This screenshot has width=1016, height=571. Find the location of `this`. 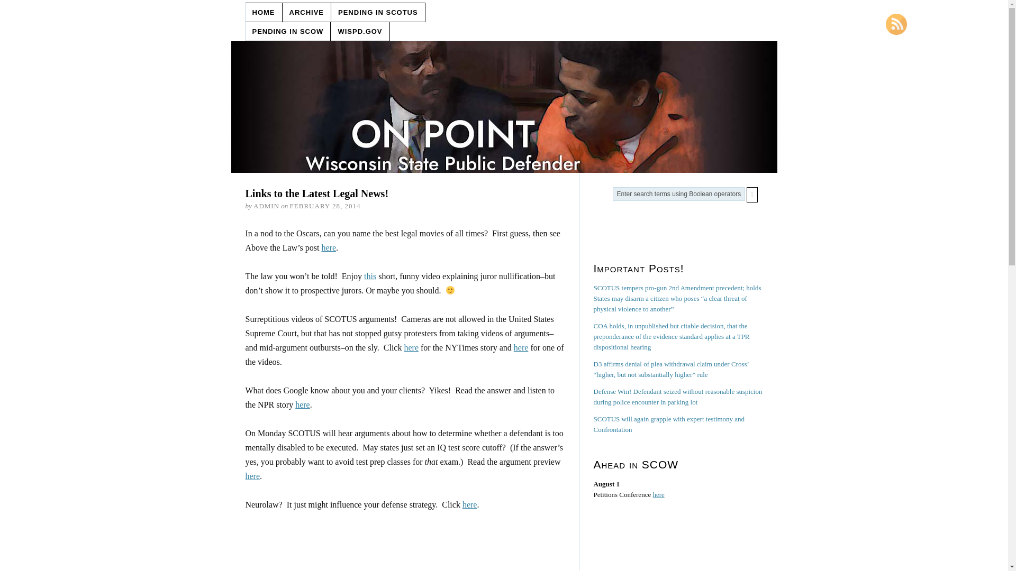

this is located at coordinates (369, 276).